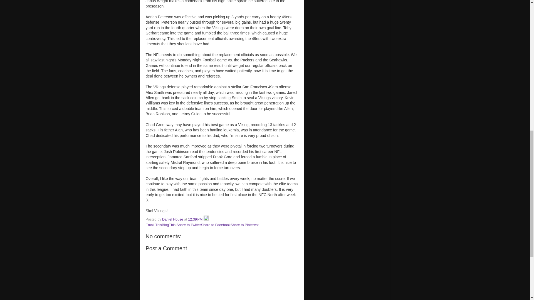 The image size is (534, 300). I want to click on Daniel House, so click(173, 219).